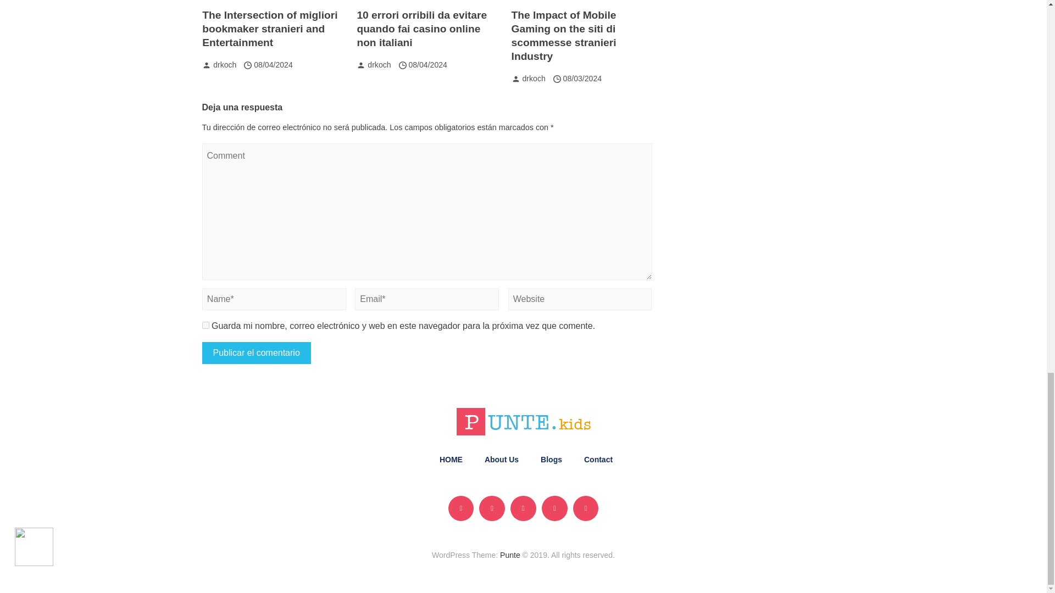  I want to click on Publicar el comentario, so click(257, 353).